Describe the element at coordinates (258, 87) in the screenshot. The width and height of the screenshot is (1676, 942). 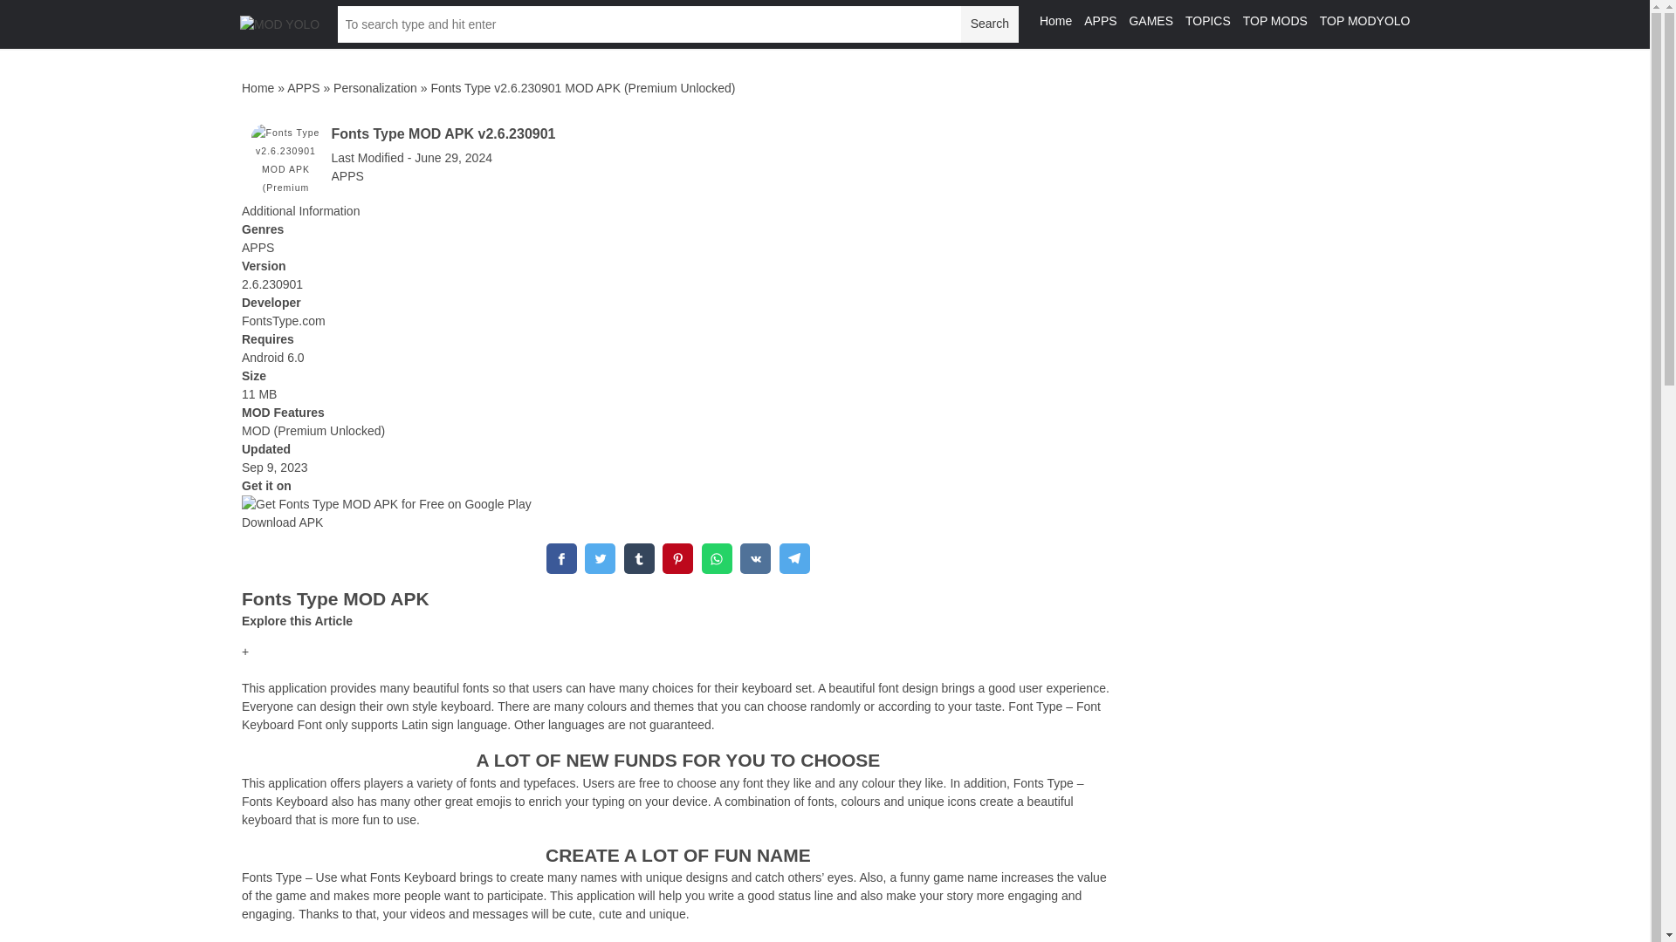
I see `Home` at that location.